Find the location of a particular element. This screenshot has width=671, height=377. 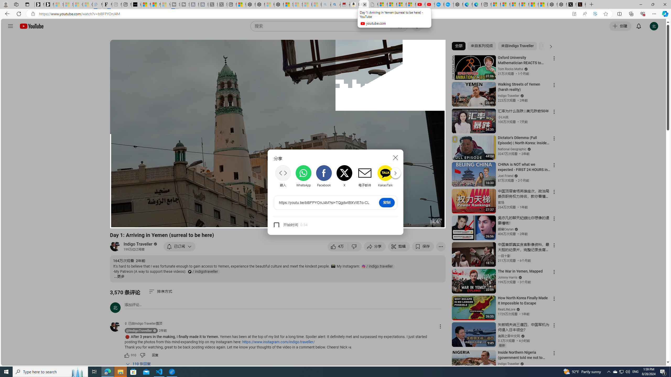

Nordace (@NordaceOfficial) / X is located at coordinates (571, 4).